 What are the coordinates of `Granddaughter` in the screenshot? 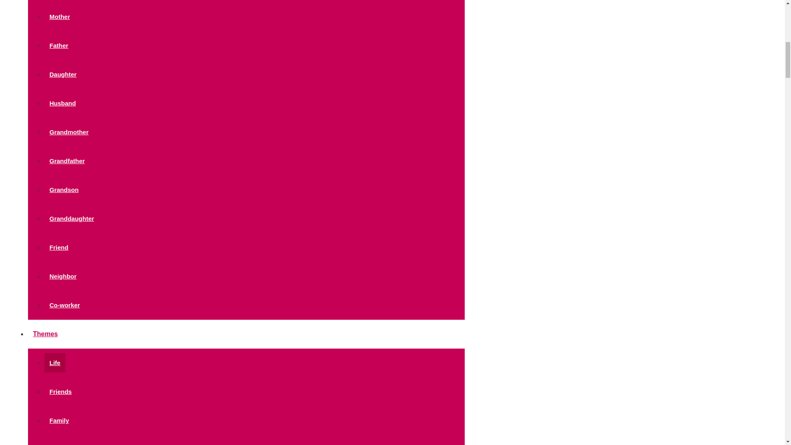 It's located at (72, 218).